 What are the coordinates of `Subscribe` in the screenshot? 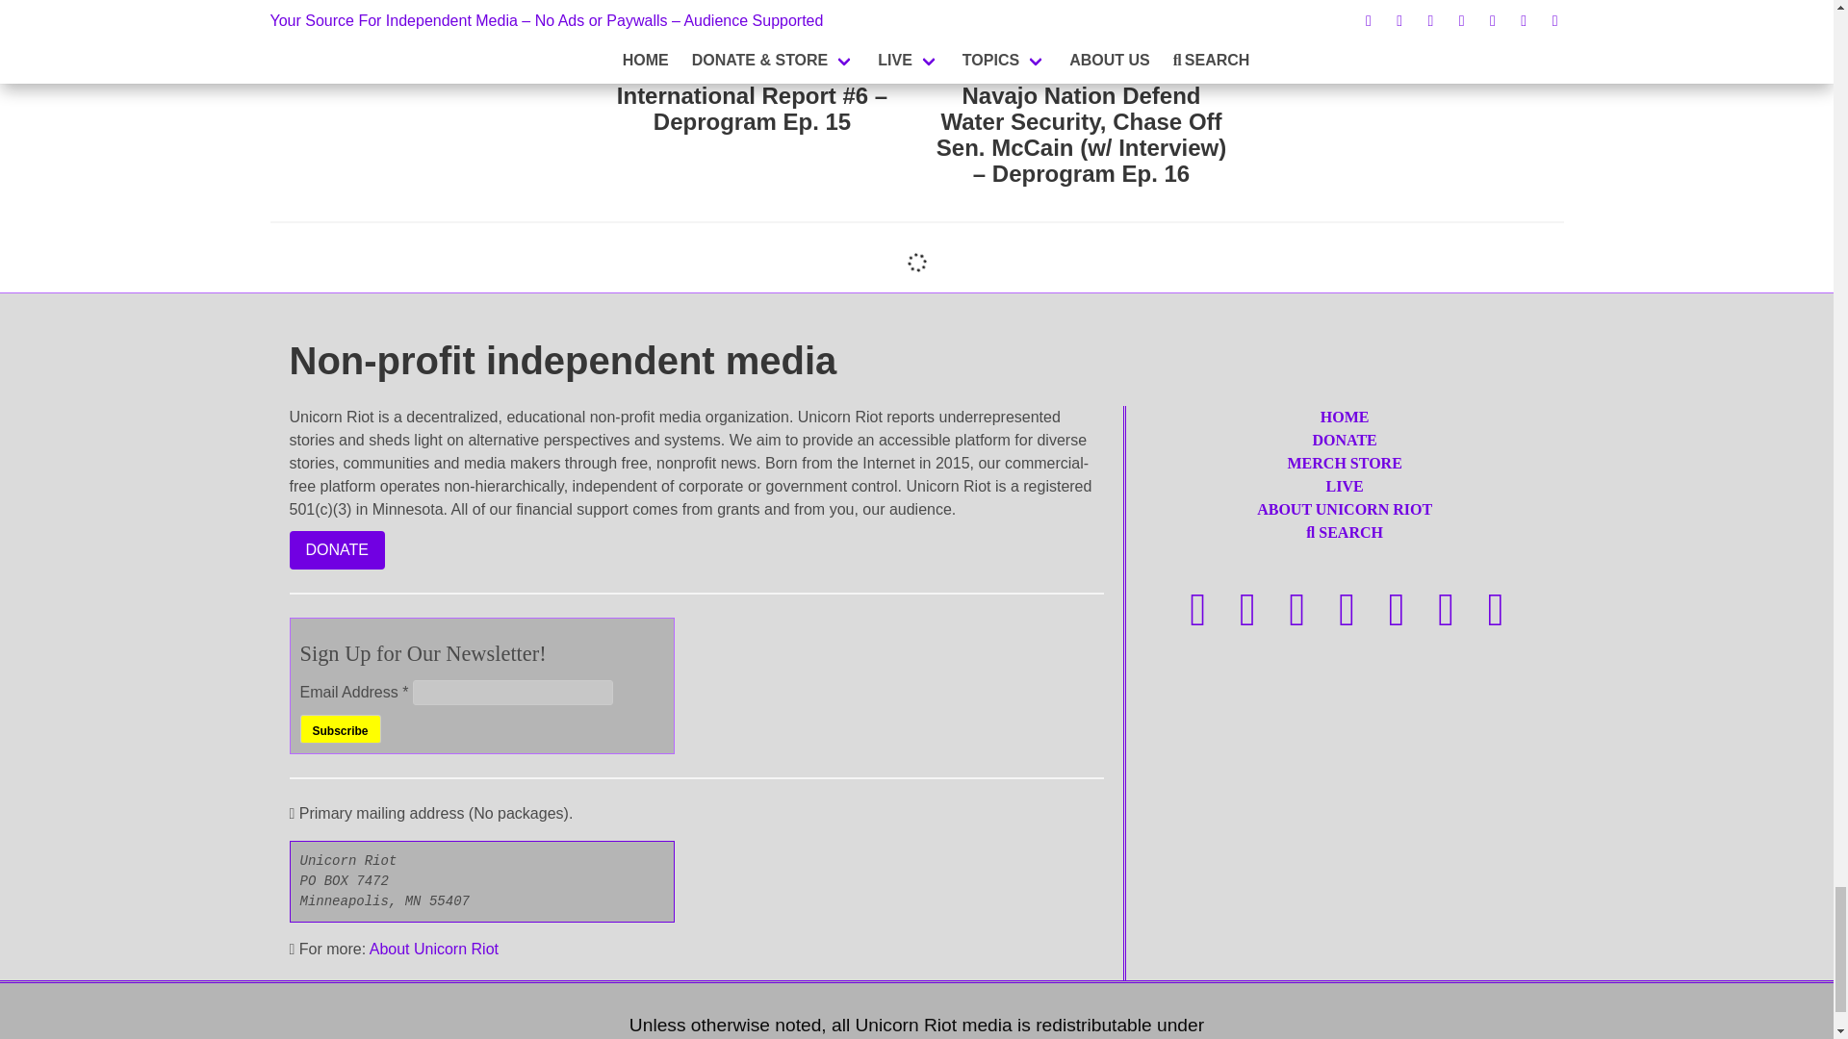 It's located at (340, 729).